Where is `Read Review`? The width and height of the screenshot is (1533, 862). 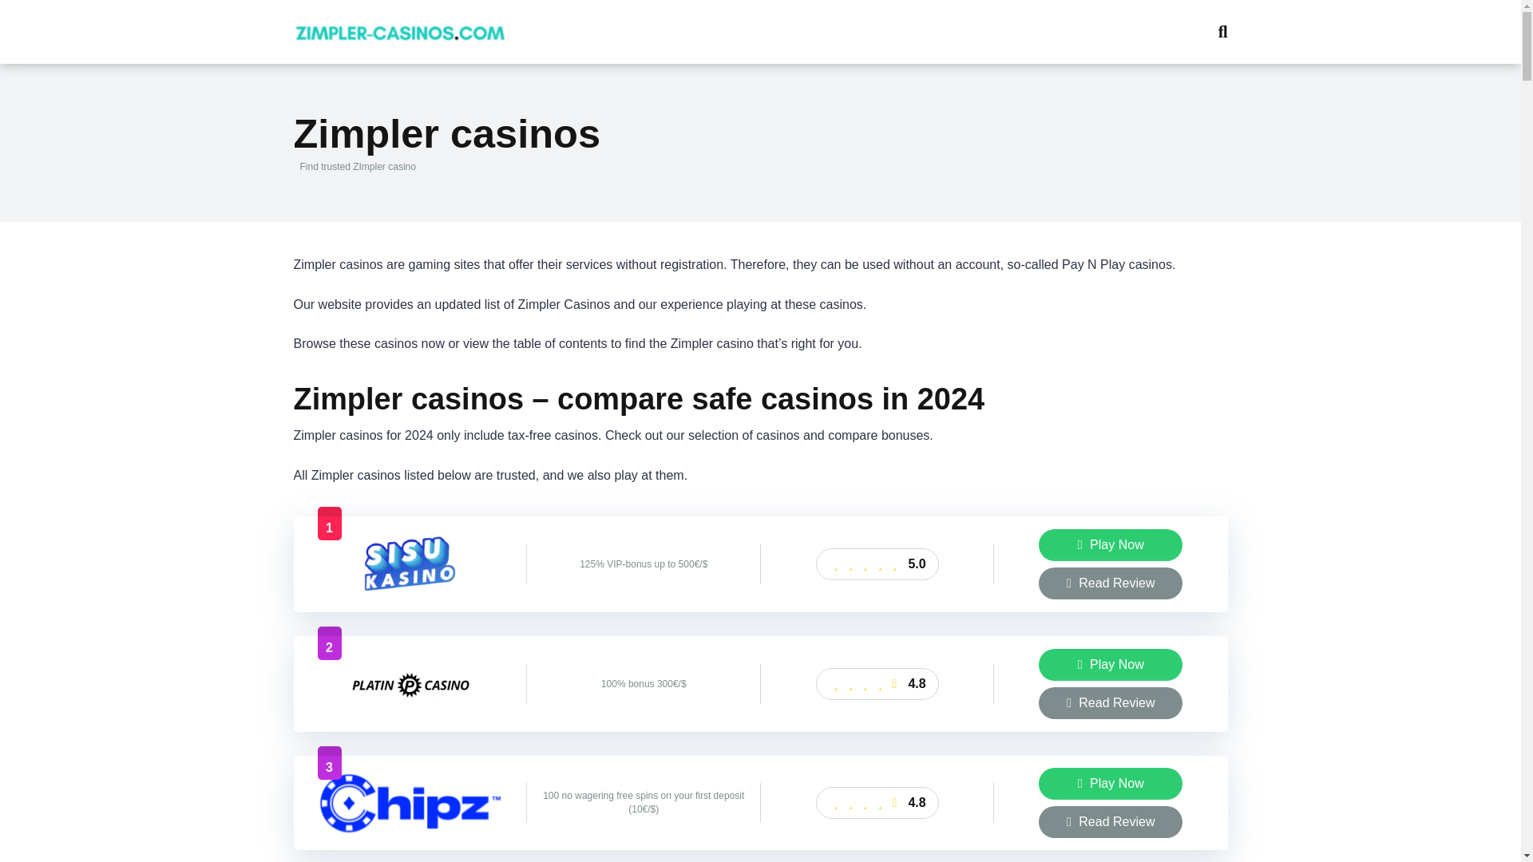
Read Review is located at coordinates (1110, 821).